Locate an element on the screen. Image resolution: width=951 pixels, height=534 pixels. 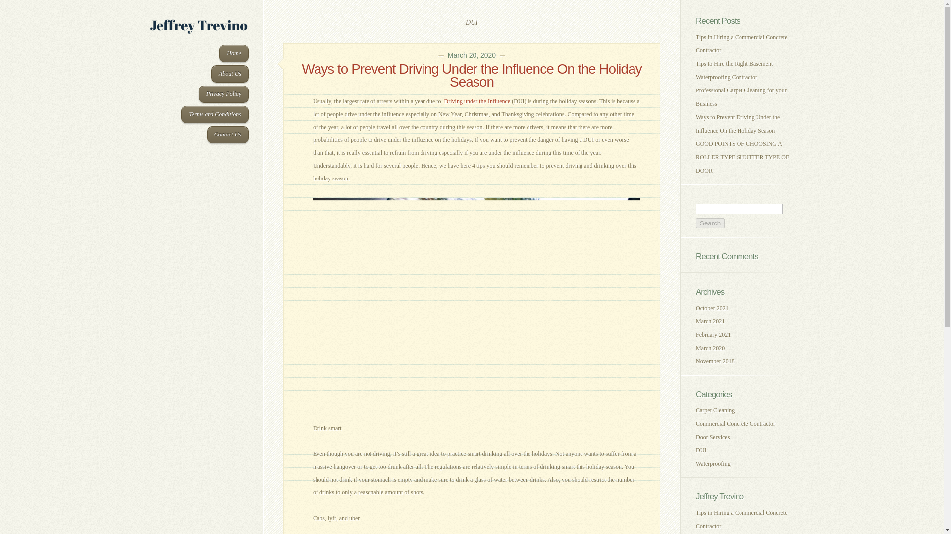
Tips to Hire the Right Basement Waterproofing Contractor is located at coordinates (734, 70).